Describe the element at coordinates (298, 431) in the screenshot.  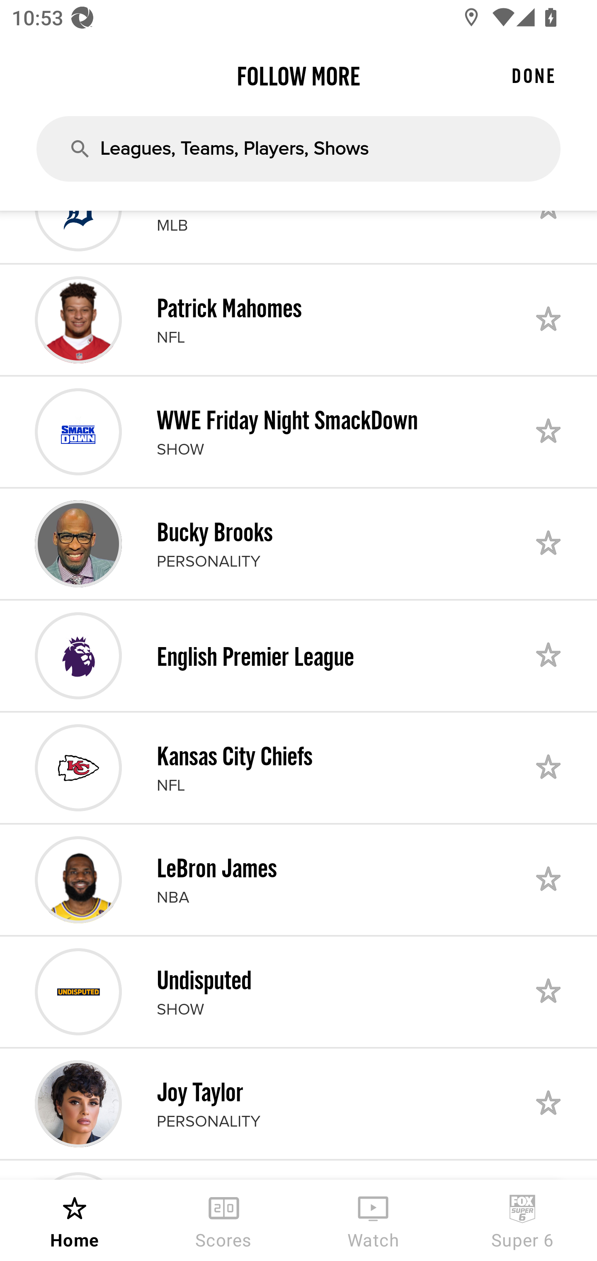
I see `WWE Friday Night SmackDown SHOW` at that location.